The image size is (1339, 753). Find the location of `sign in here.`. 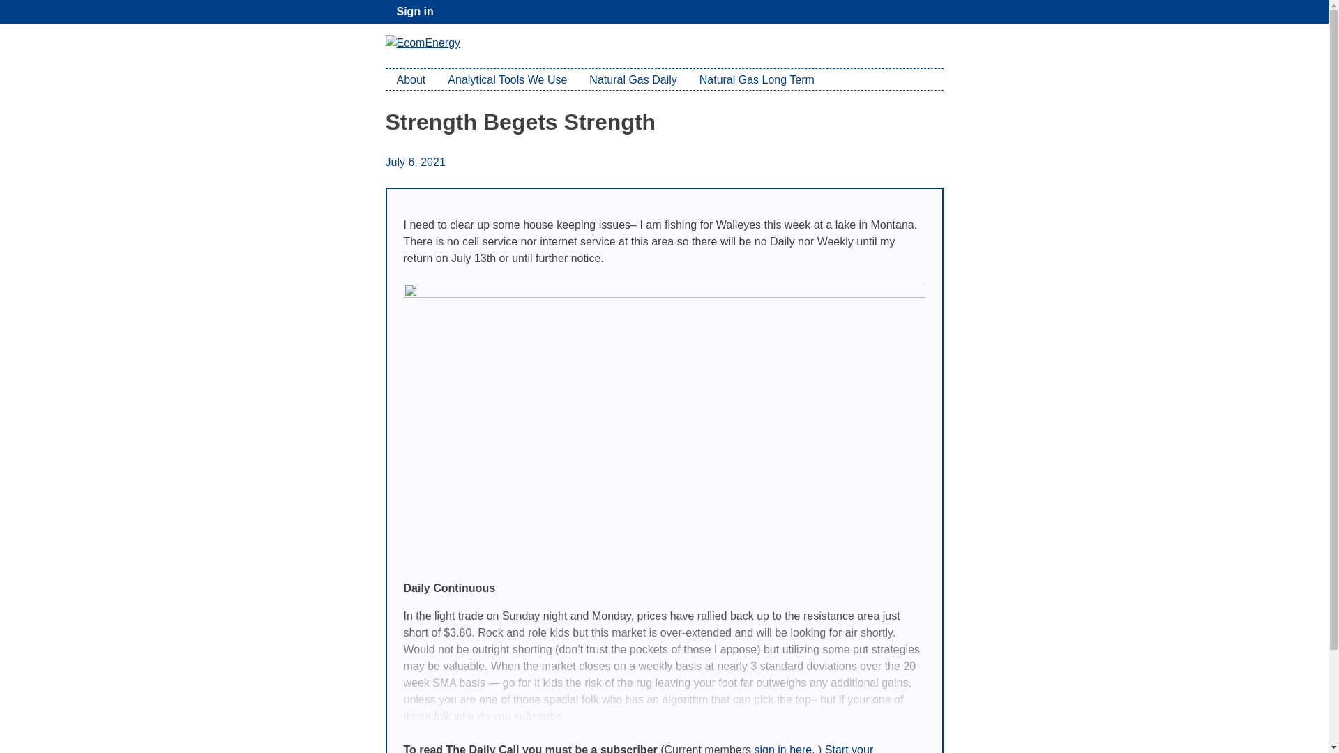

sign in here. is located at coordinates (784, 749).